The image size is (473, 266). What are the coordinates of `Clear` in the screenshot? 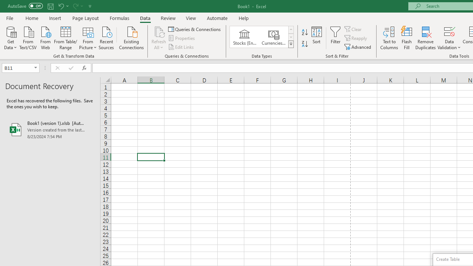 It's located at (354, 29).